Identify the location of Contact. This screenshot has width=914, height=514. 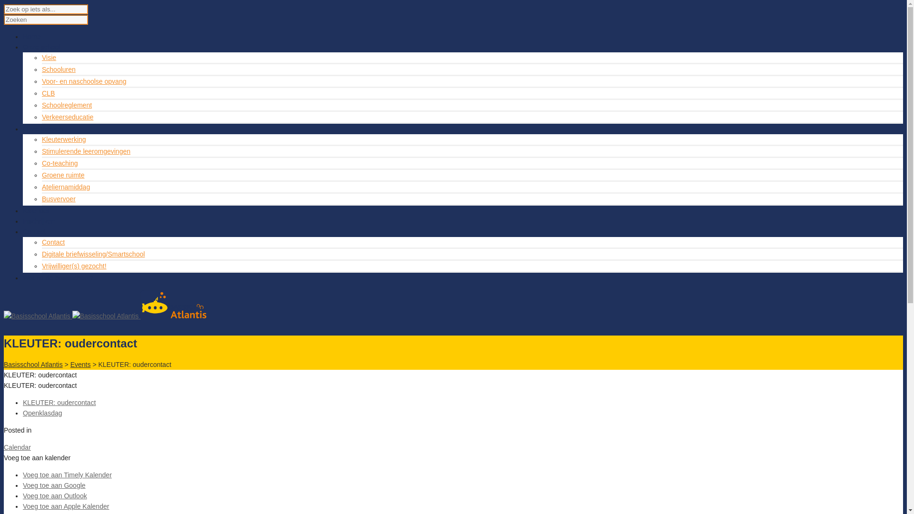
(53, 242).